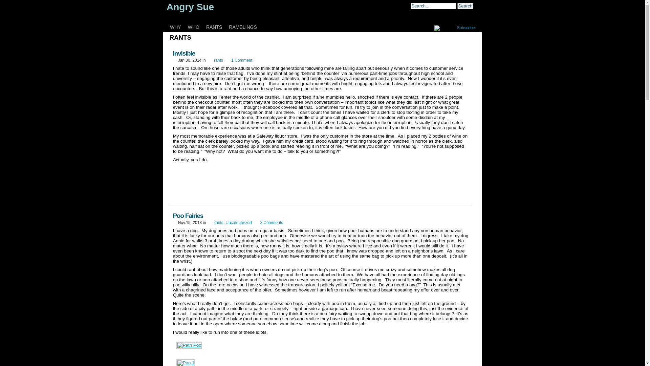 This screenshot has width=650, height=366. I want to click on WHO, so click(194, 29).